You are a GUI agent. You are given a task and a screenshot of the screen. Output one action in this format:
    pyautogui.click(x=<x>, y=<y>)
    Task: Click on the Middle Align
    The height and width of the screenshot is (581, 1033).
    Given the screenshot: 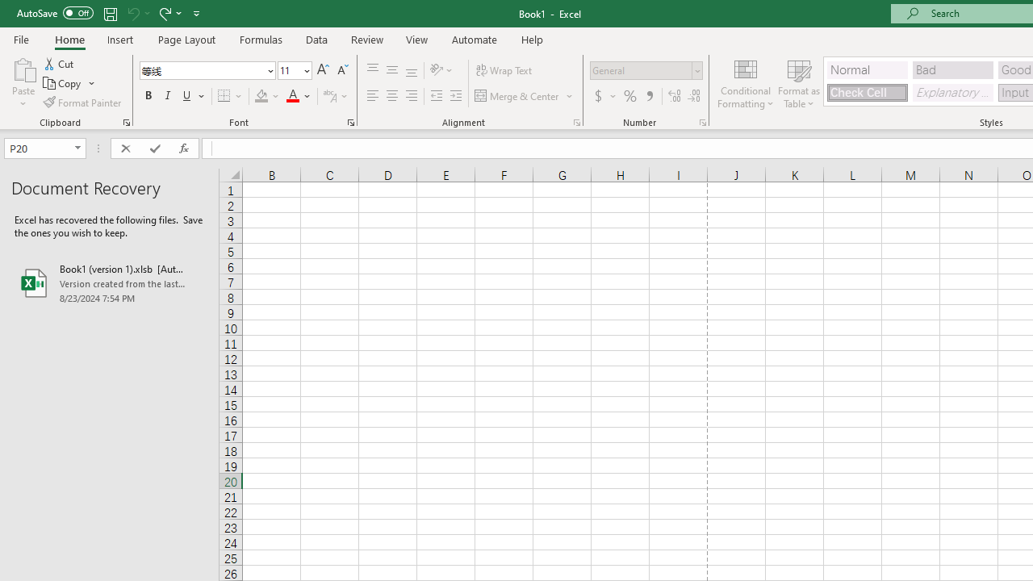 What is the action you would take?
    pyautogui.click(x=391, y=71)
    